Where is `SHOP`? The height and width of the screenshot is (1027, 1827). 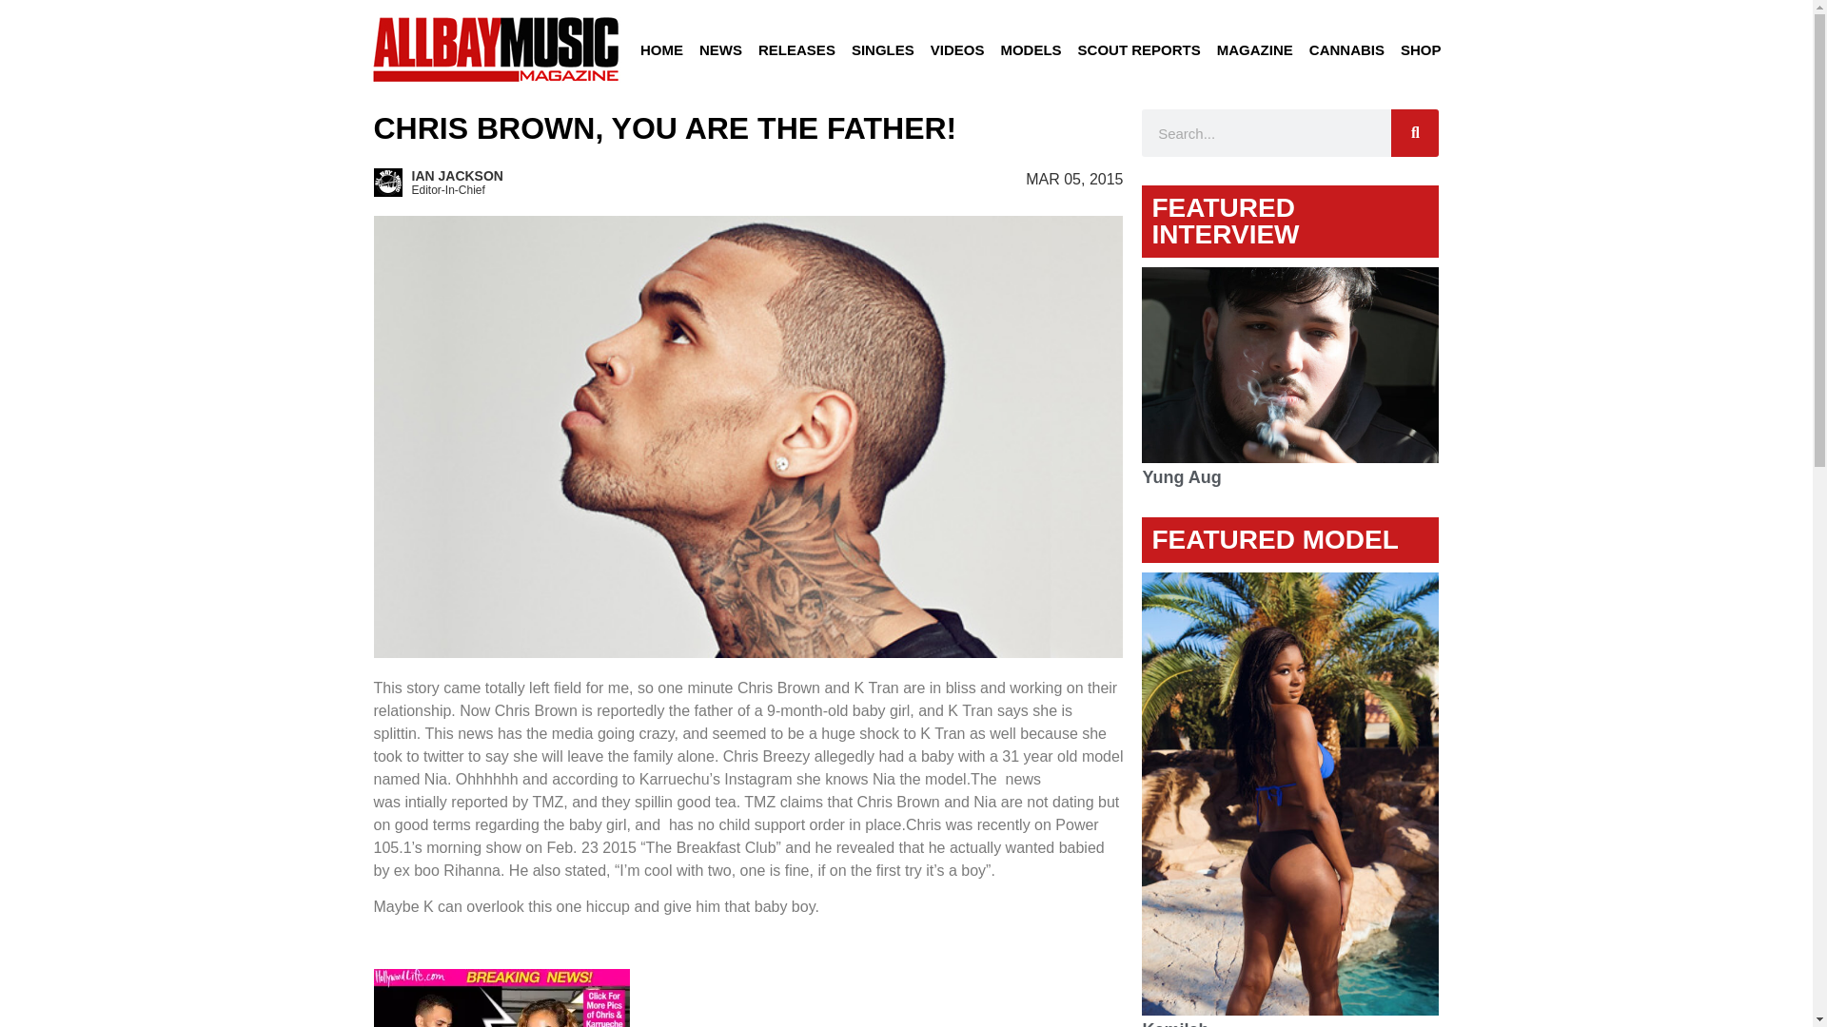 SHOP is located at coordinates (1420, 49).